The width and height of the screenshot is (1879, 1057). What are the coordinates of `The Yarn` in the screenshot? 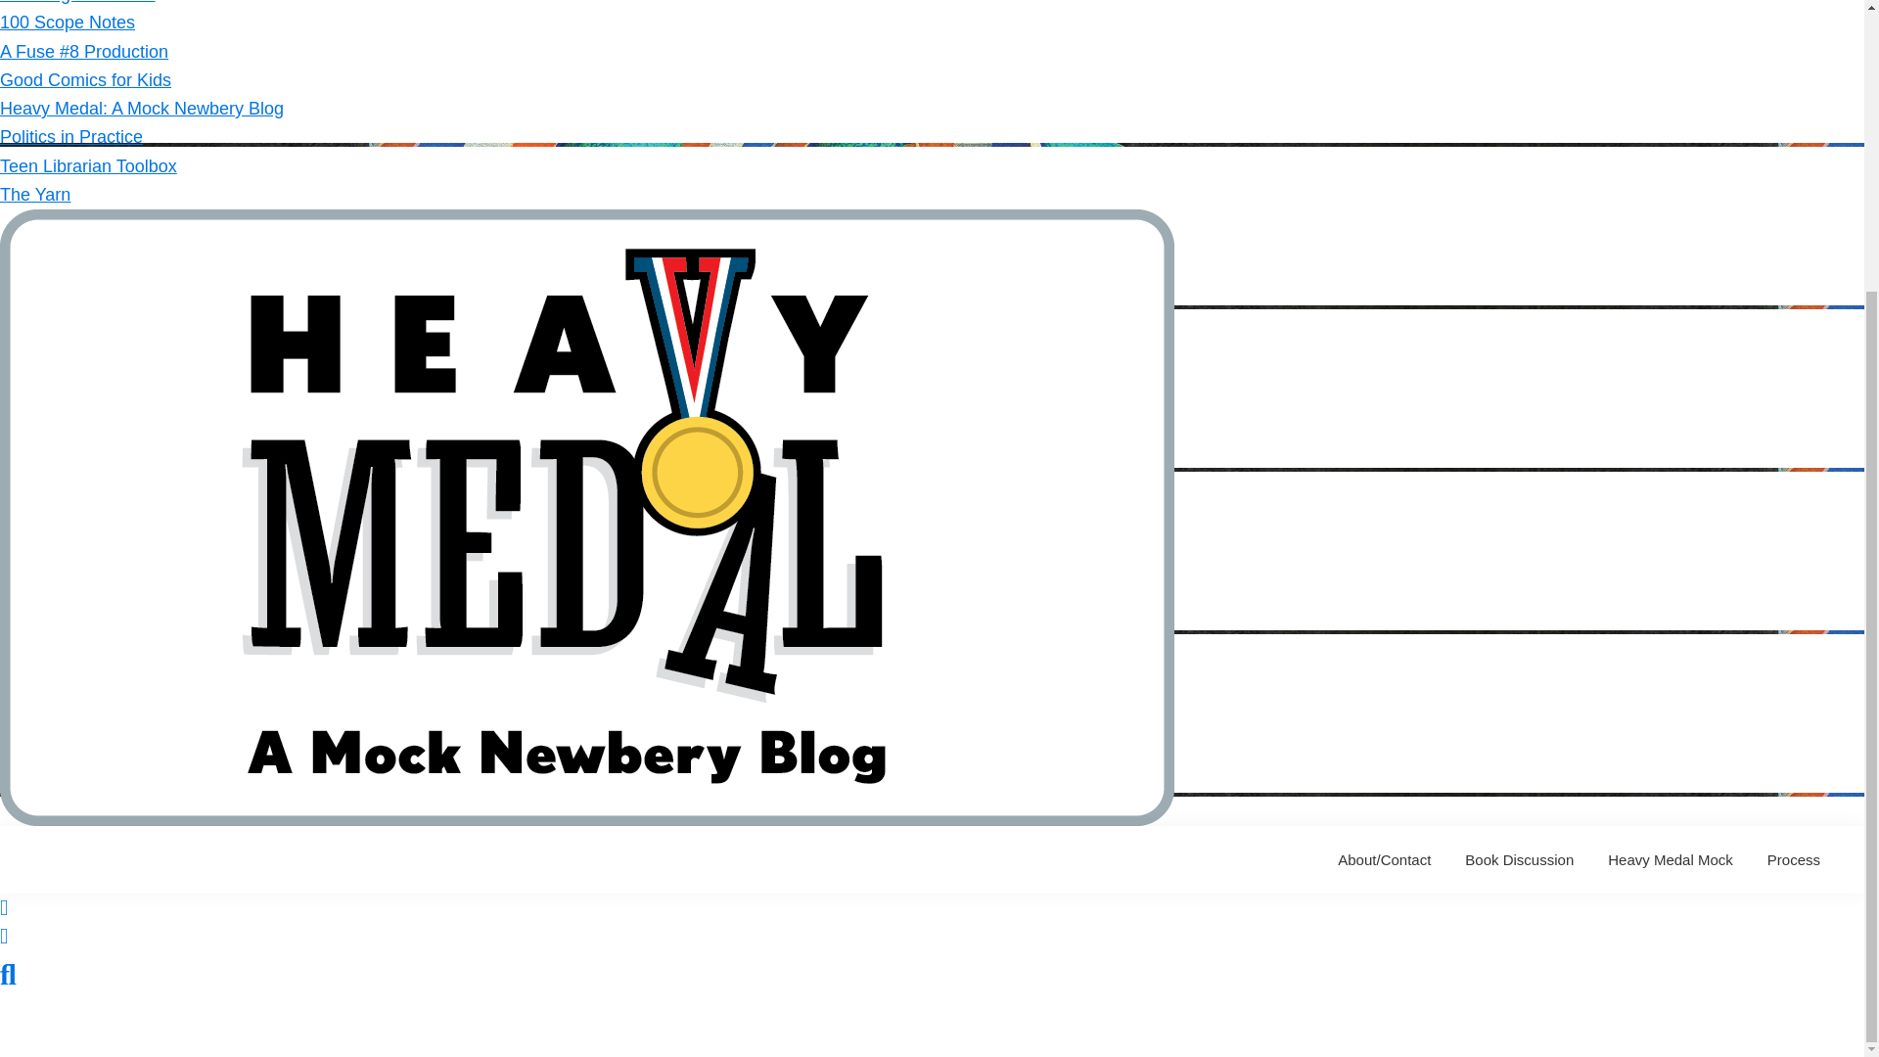 It's located at (35, 195).